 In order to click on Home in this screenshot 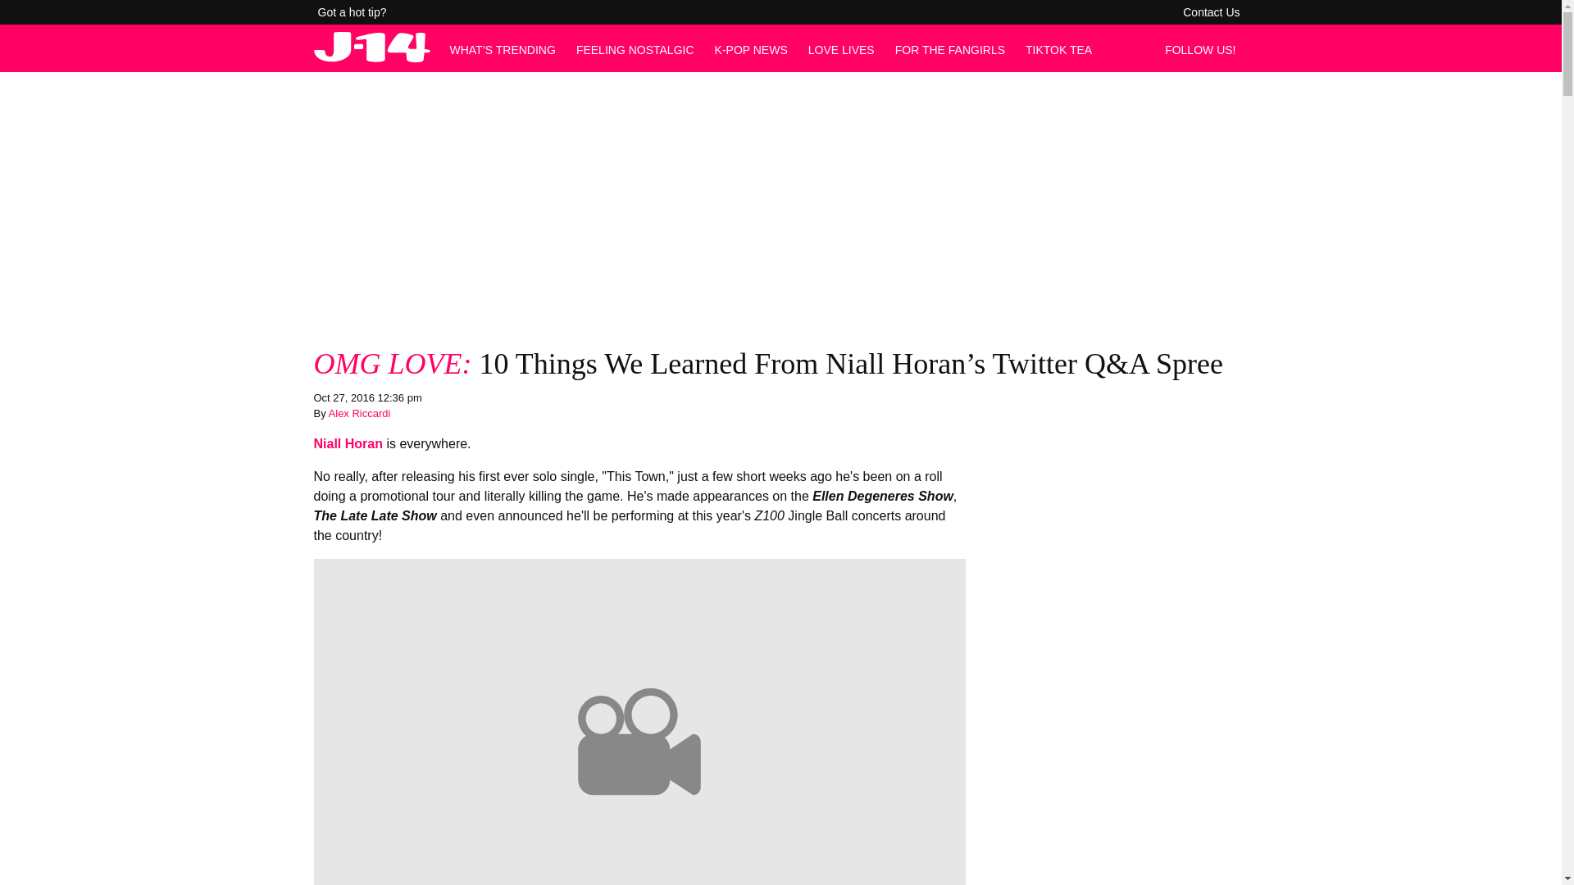, I will do `click(371, 57)`.